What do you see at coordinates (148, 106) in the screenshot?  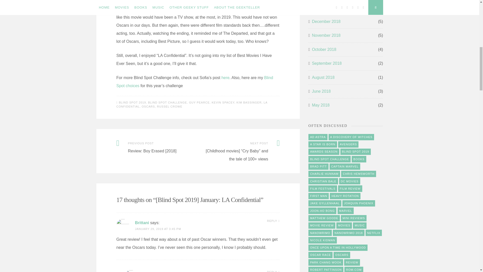 I see `OSCARS` at bounding box center [148, 106].